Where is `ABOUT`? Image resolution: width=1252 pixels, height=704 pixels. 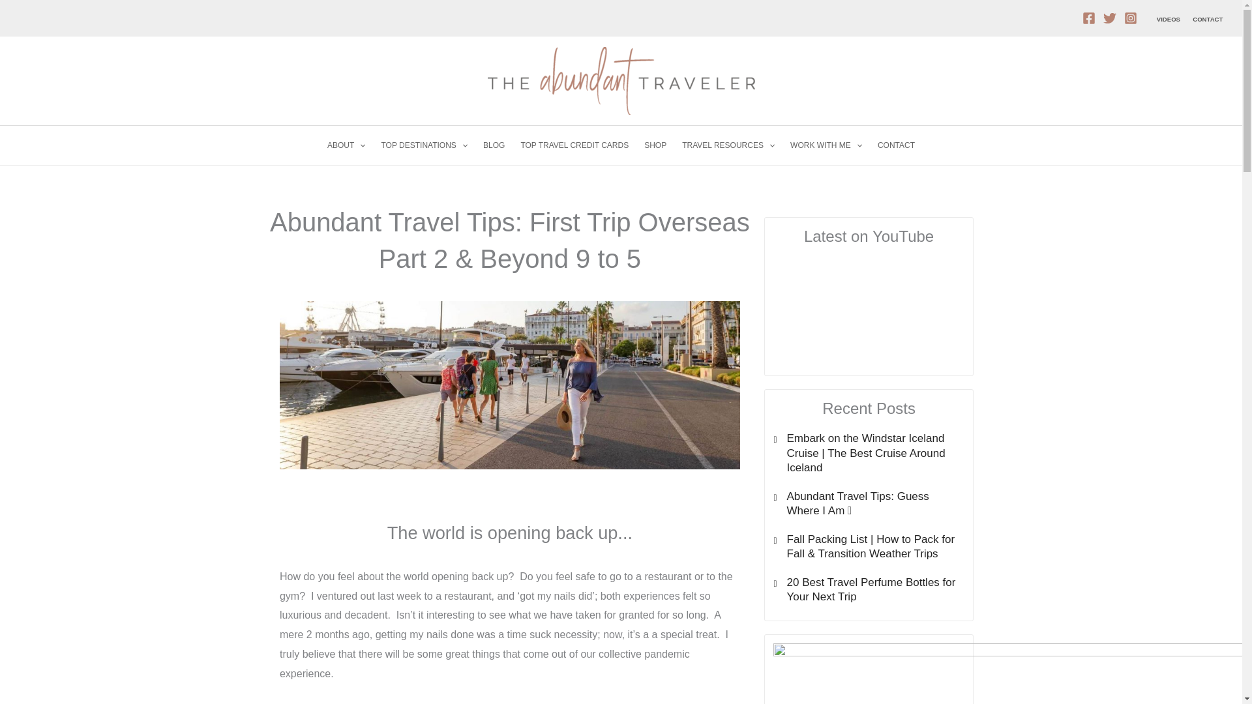 ABOUT is located at coordinates (346, 145).